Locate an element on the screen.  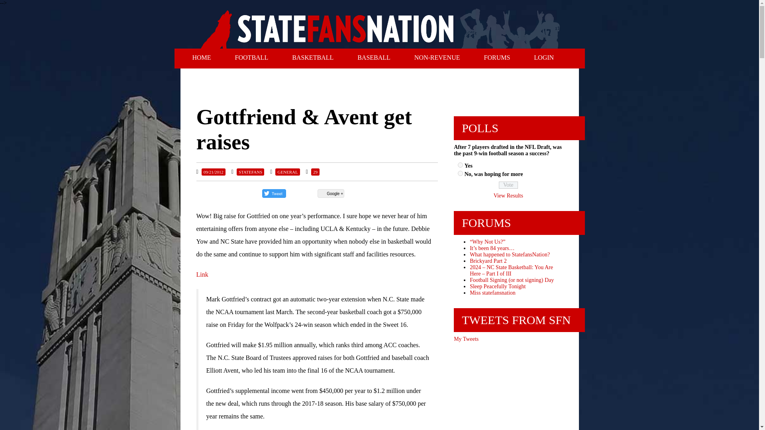
HOME is located at coordinates (201, 58).